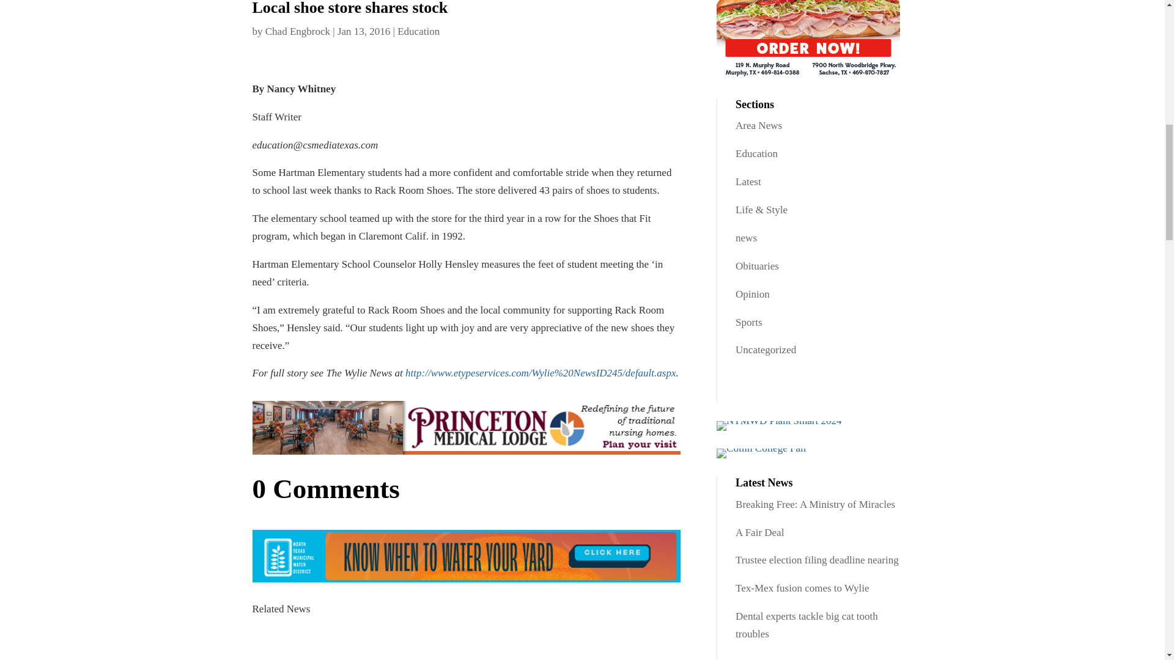  Describe the element at coordinates (466, 556) in the screenshot. I see `FY24-Summer-KnowWhenToWater-Static Ads 300x250` at that location.